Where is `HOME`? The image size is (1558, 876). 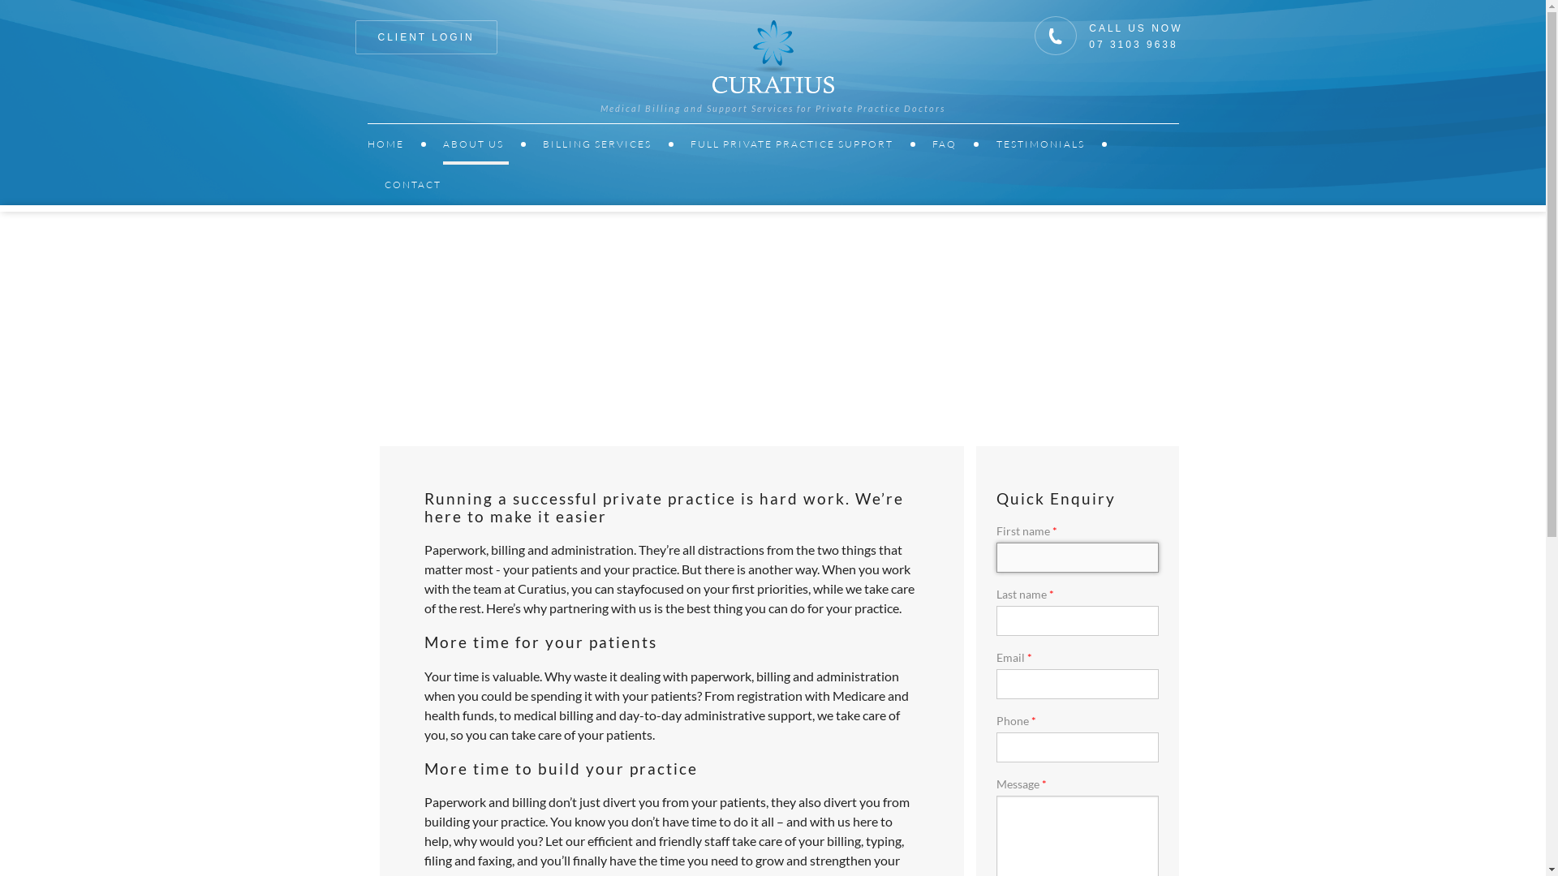
HOME is located at coordinates (388, 144).